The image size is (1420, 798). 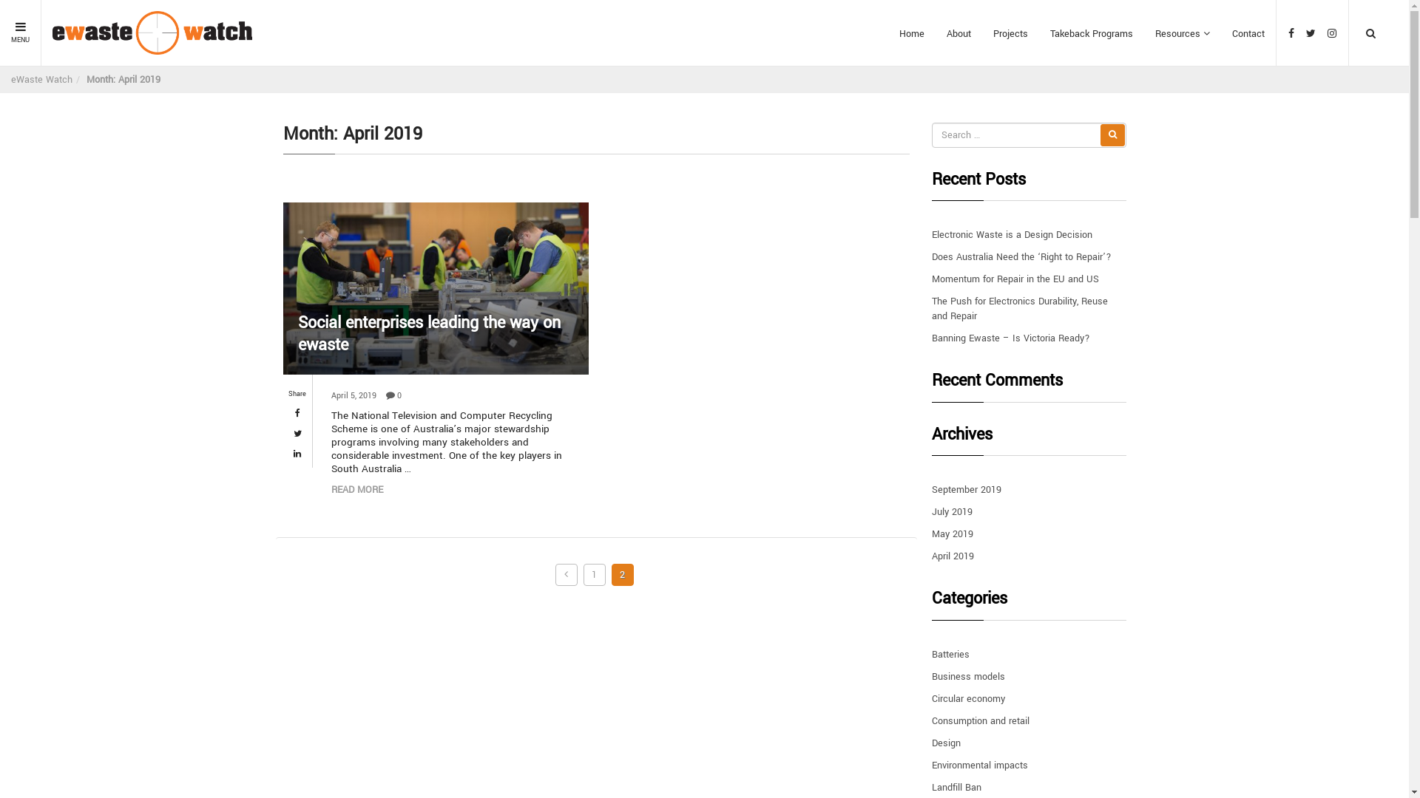 I want to click on Social enterprises leading the way on ewaste, so click(x=436, y=334).